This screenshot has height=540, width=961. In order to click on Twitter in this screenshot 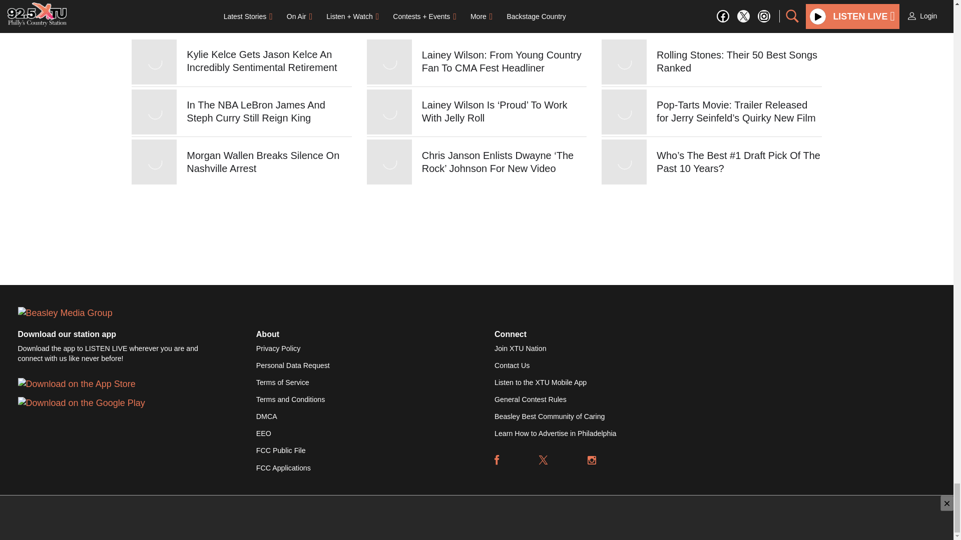, I will do `click(544, 460)`.